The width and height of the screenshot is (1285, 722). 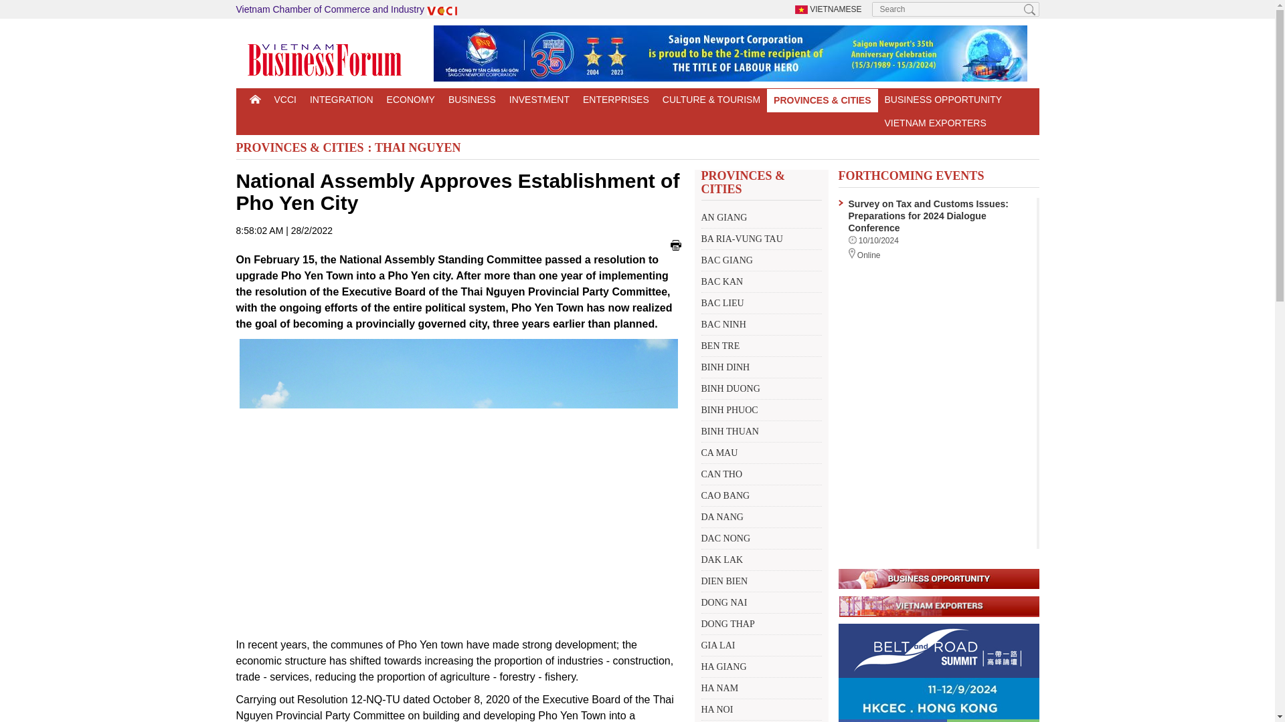 I want to click on VIETNAMESE, so click(x=829, y=9).